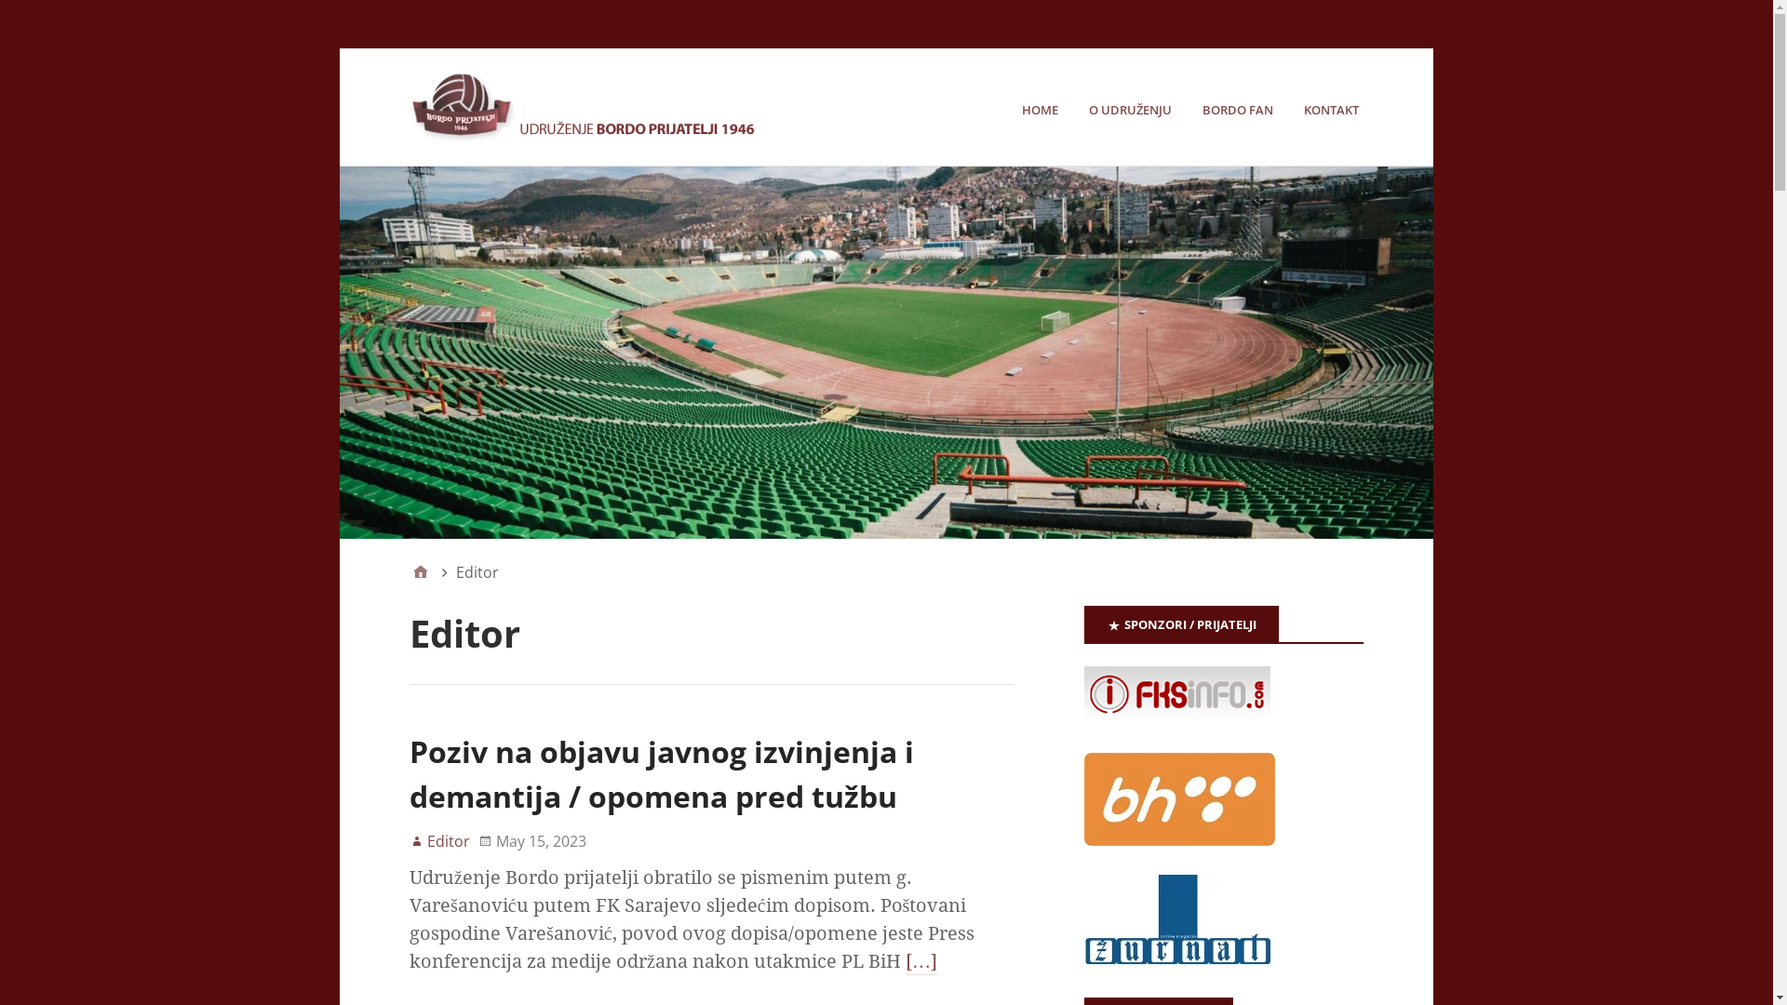  What do you see at coordinates (1334, 110) in the screenshot?
I see `KONTAKT` at bounding box center [1334, 110].